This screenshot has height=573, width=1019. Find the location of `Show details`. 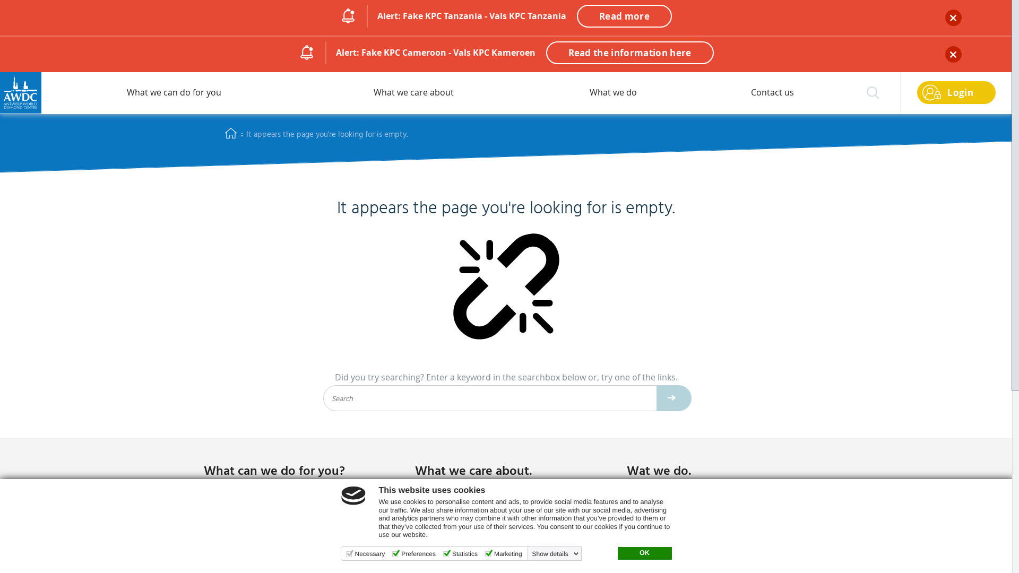

Show details is located at coordinates (555, 554).